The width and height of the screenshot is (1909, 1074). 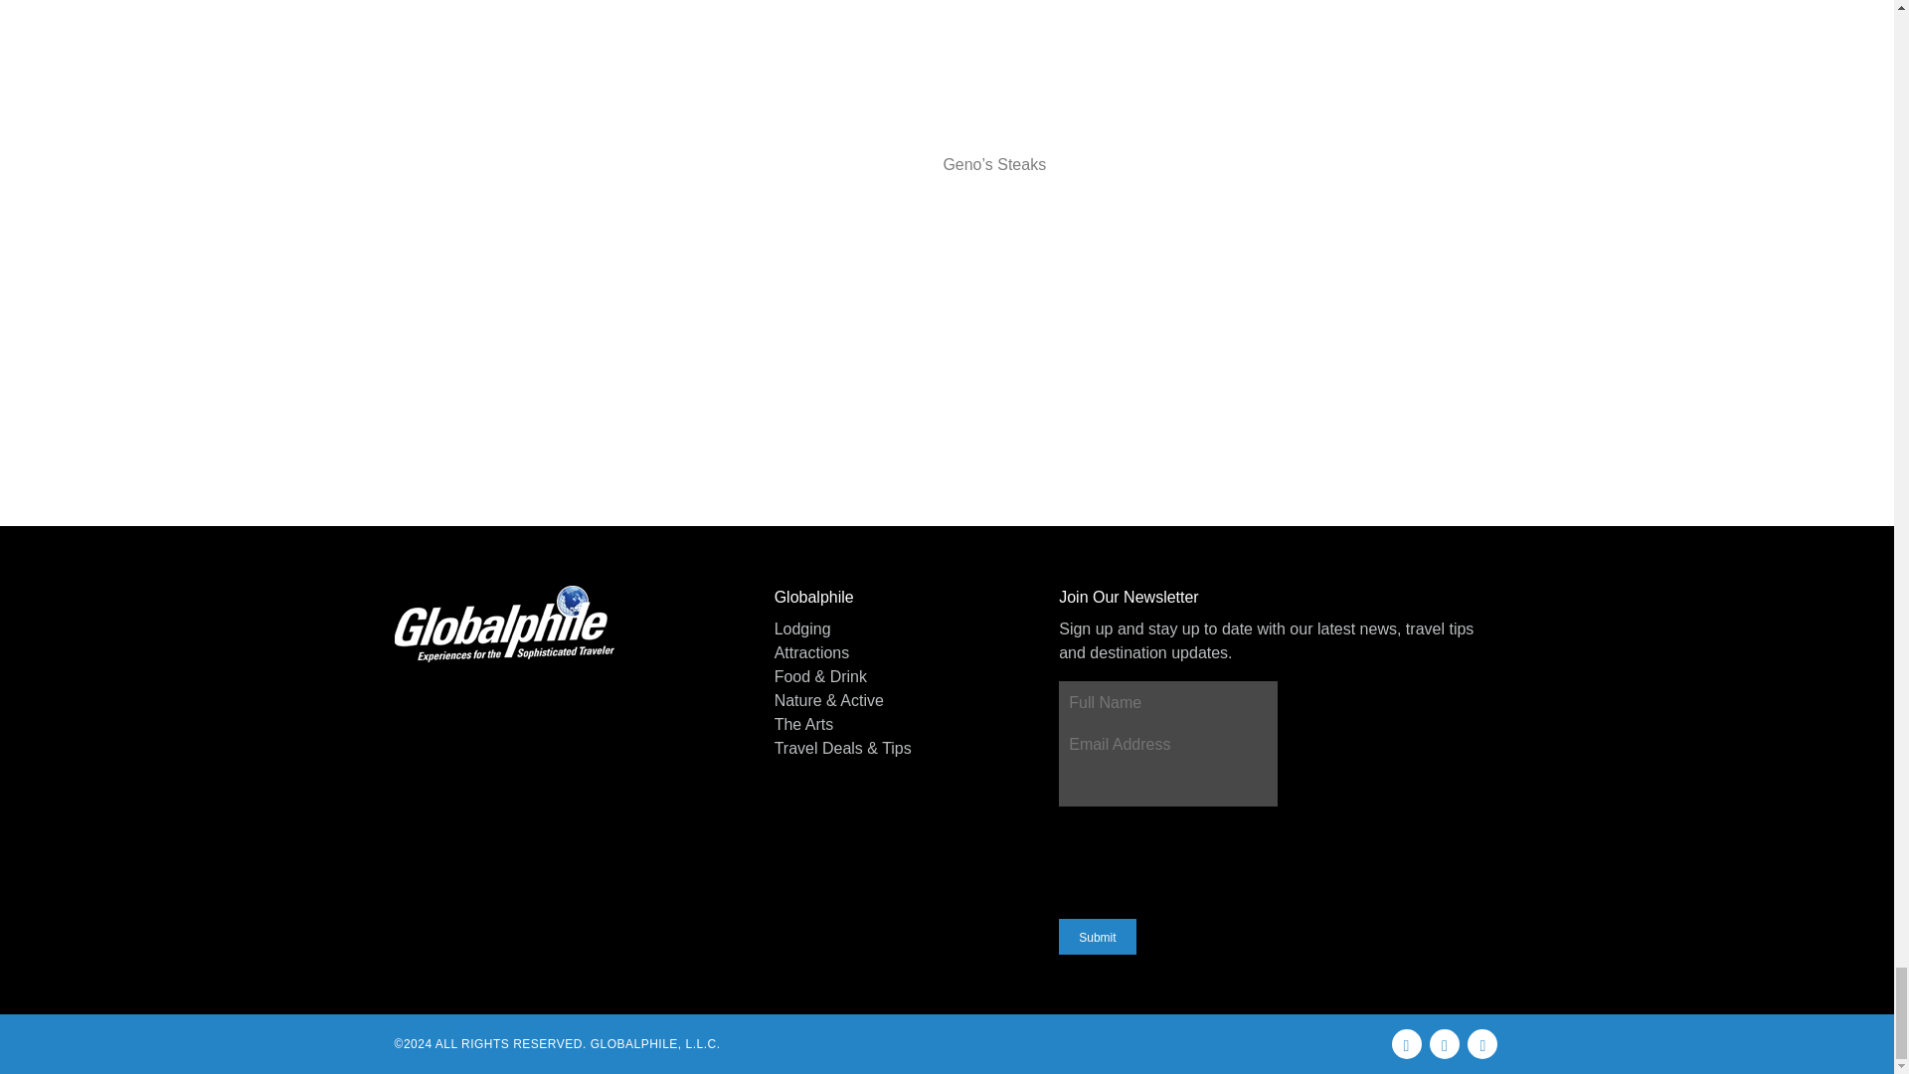 What do you see at coordinates (900, 652) in the screenshot?
I see `Attractions` at bounding box center [900, 652].